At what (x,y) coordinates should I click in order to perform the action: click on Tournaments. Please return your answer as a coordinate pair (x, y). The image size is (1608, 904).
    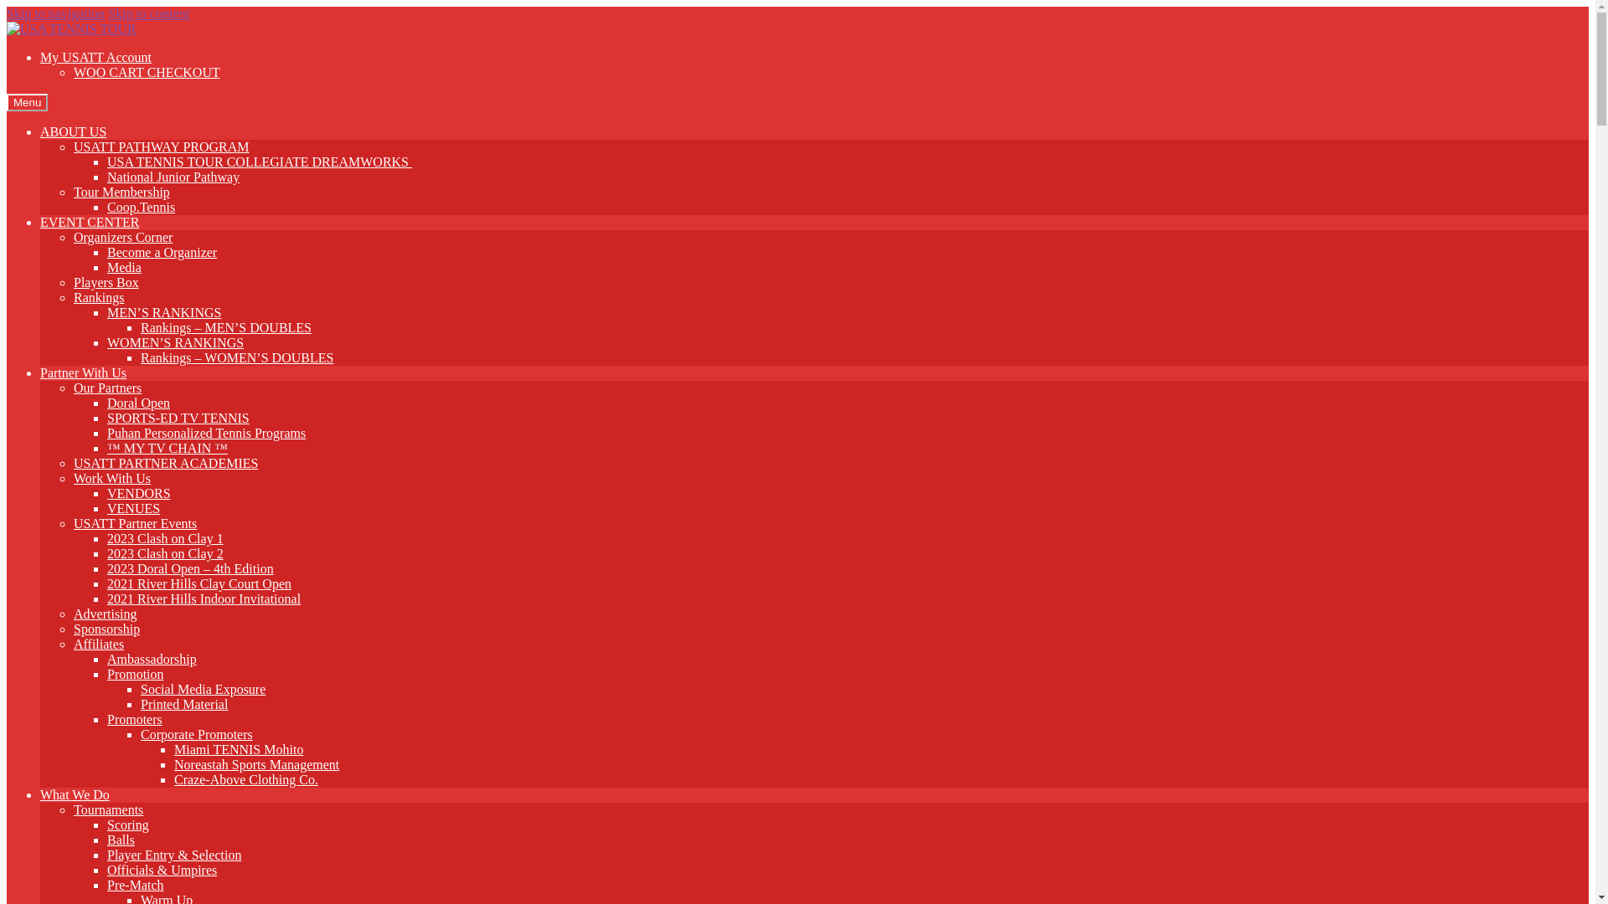
    Looking at the image, I should click on (109, 810).